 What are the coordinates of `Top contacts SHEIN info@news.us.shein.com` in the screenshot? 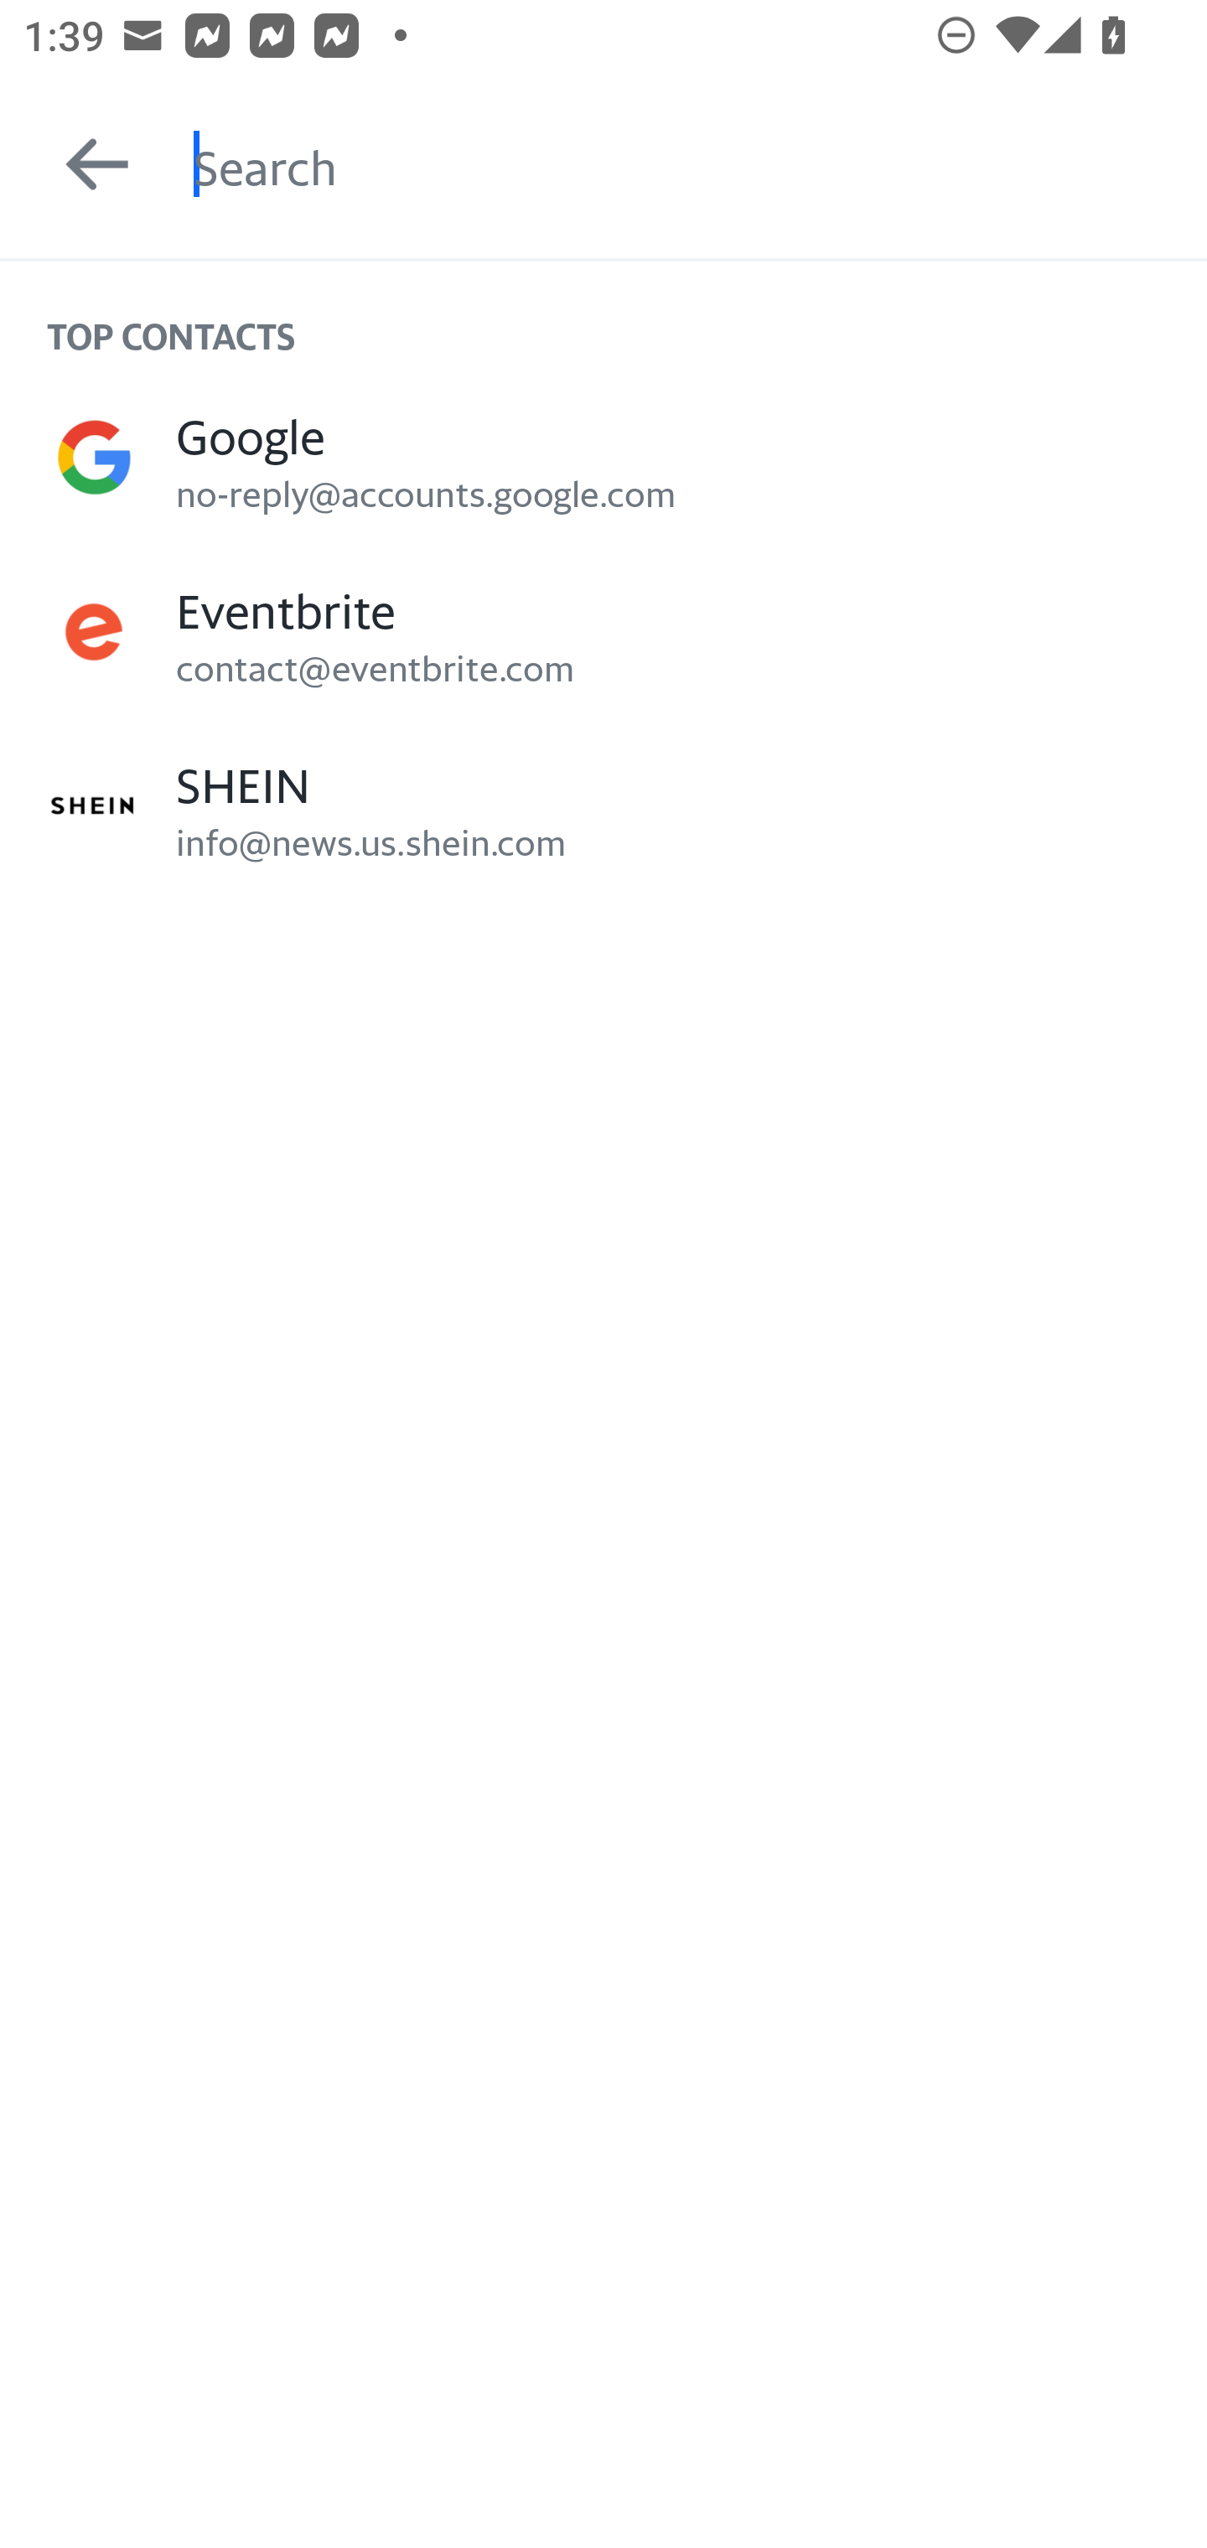 It's located at (603, 806).